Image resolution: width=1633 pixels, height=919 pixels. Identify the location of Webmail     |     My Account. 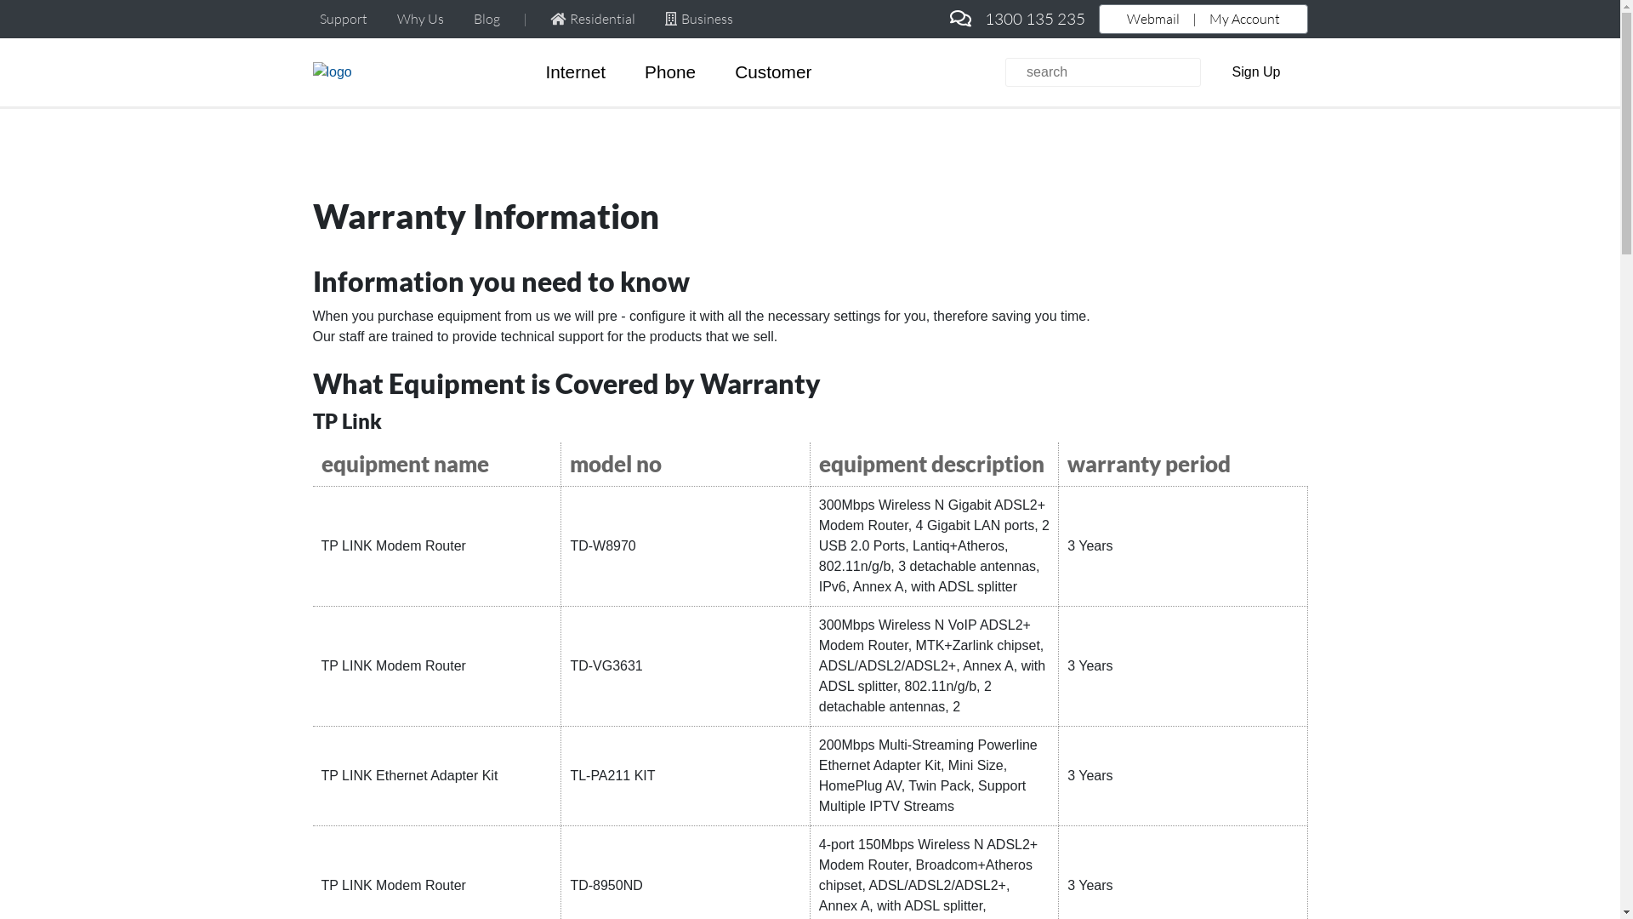
(1203, 20).